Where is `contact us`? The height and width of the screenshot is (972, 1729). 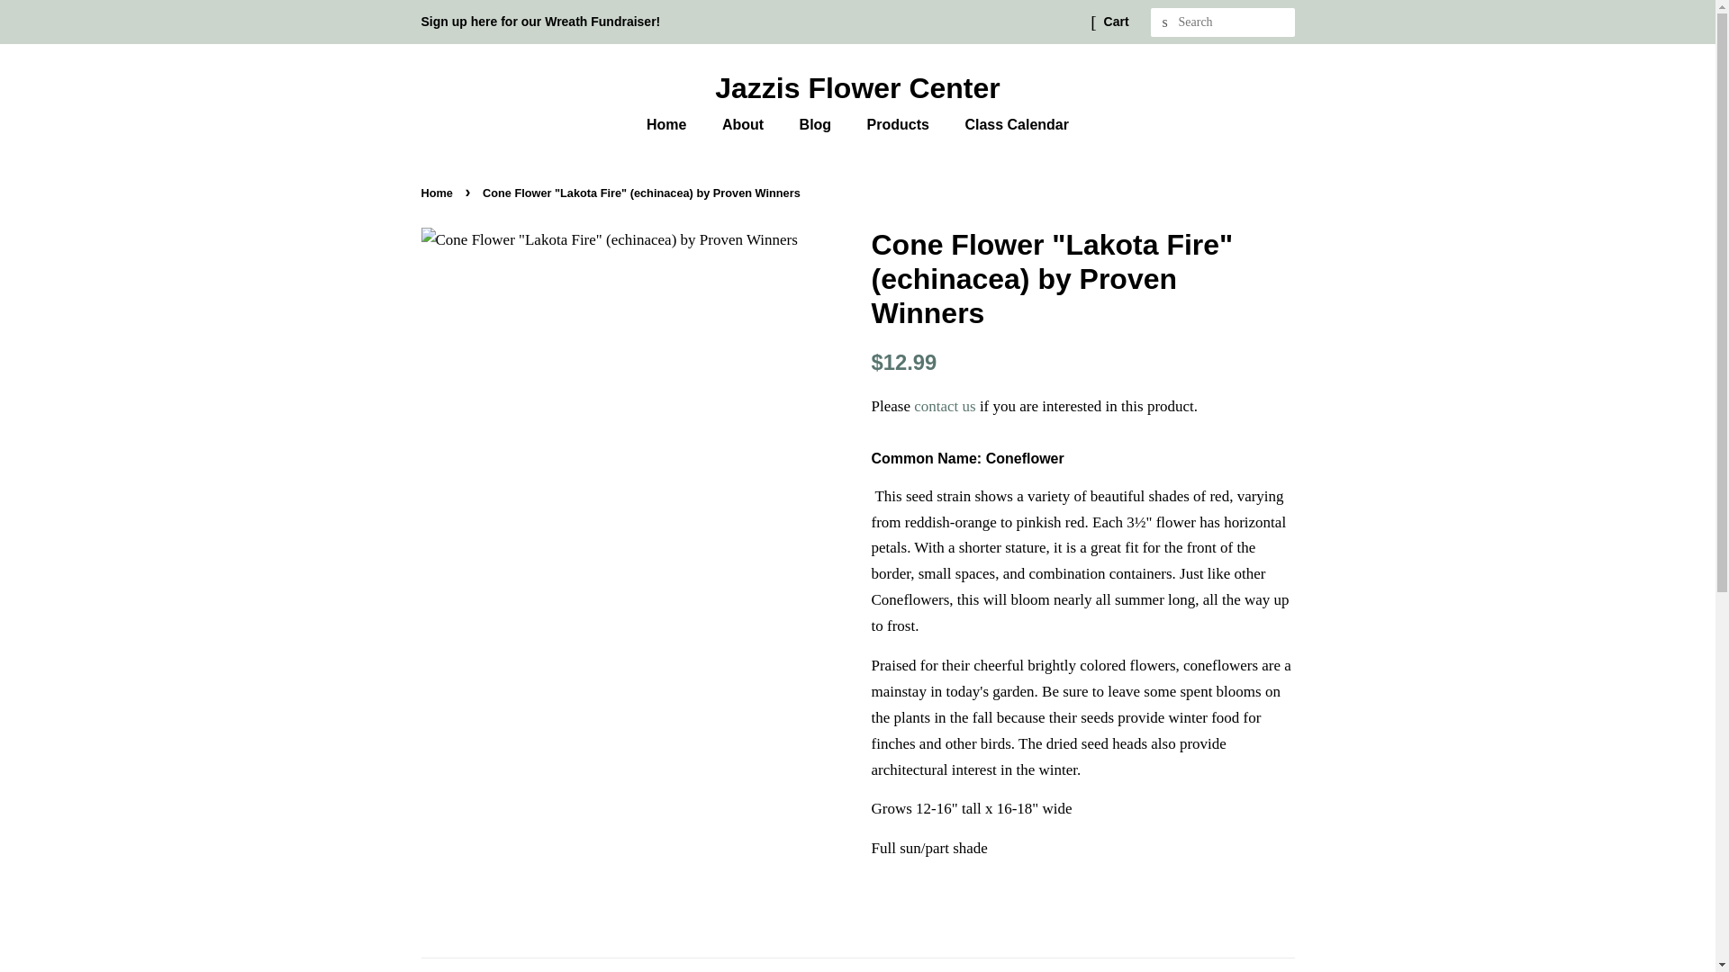 contact us is located at coordinates (944, 406).